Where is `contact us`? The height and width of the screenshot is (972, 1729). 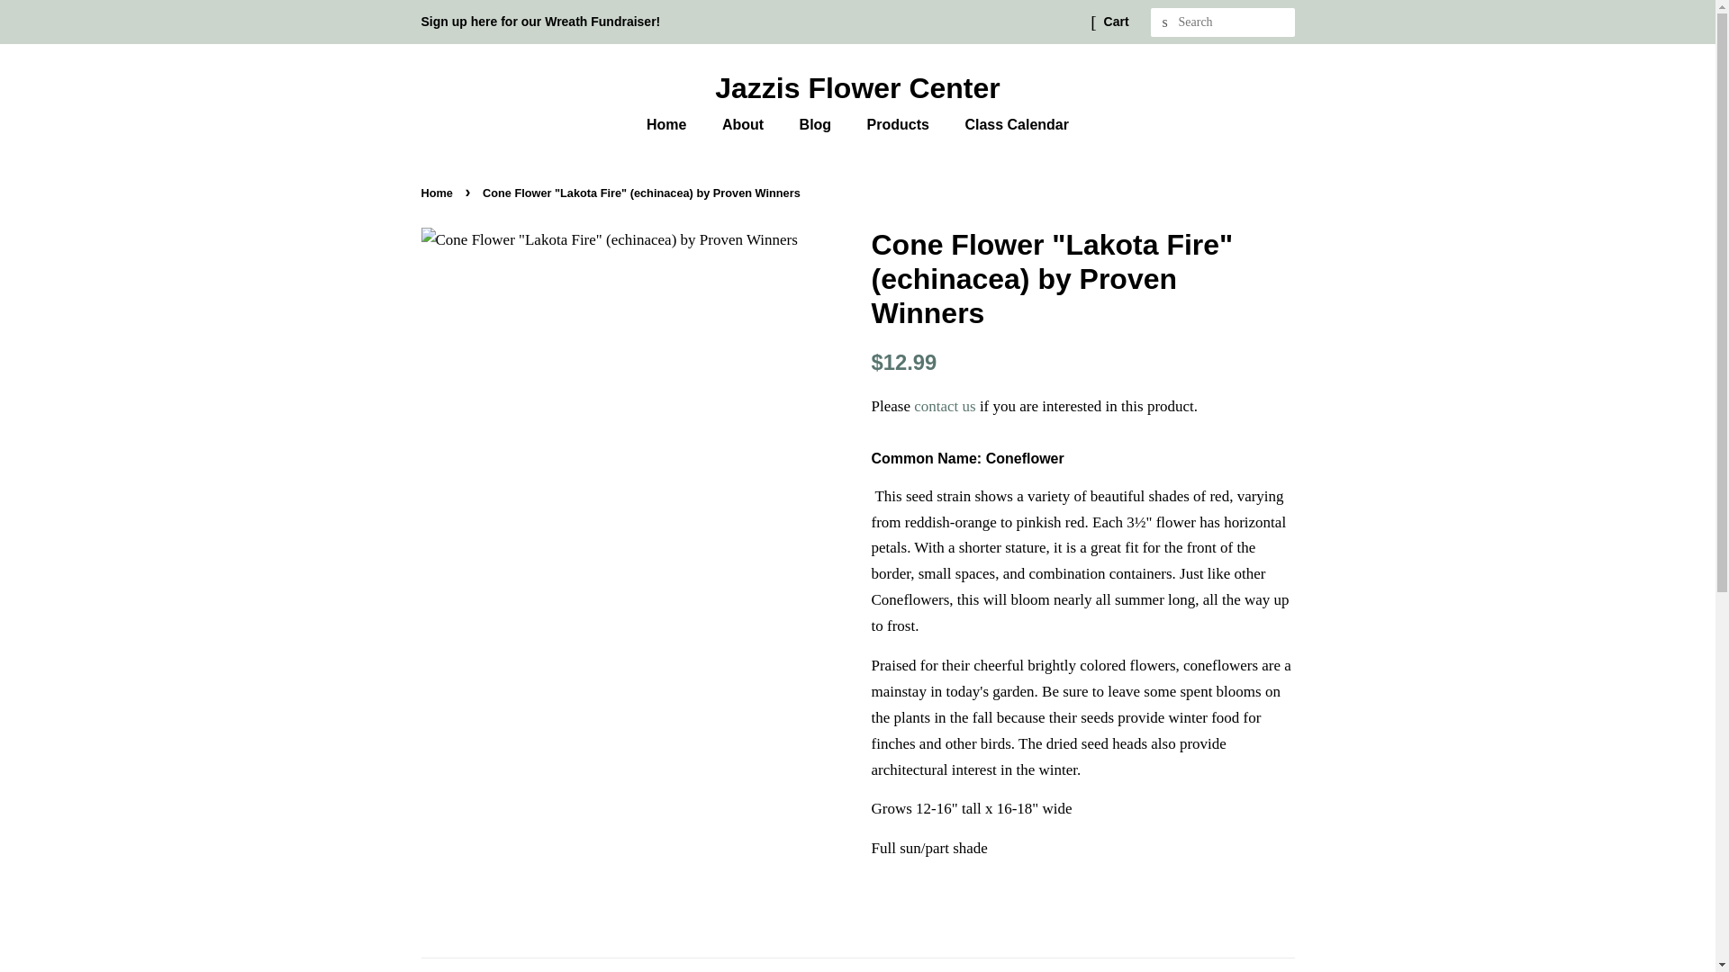 contact us is located at coordinates (944, 406).